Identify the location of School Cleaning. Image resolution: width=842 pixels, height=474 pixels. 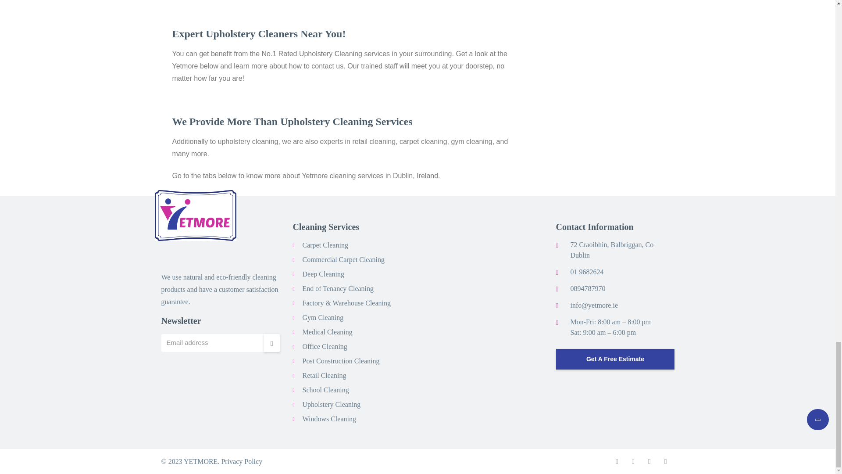
(325, 390).